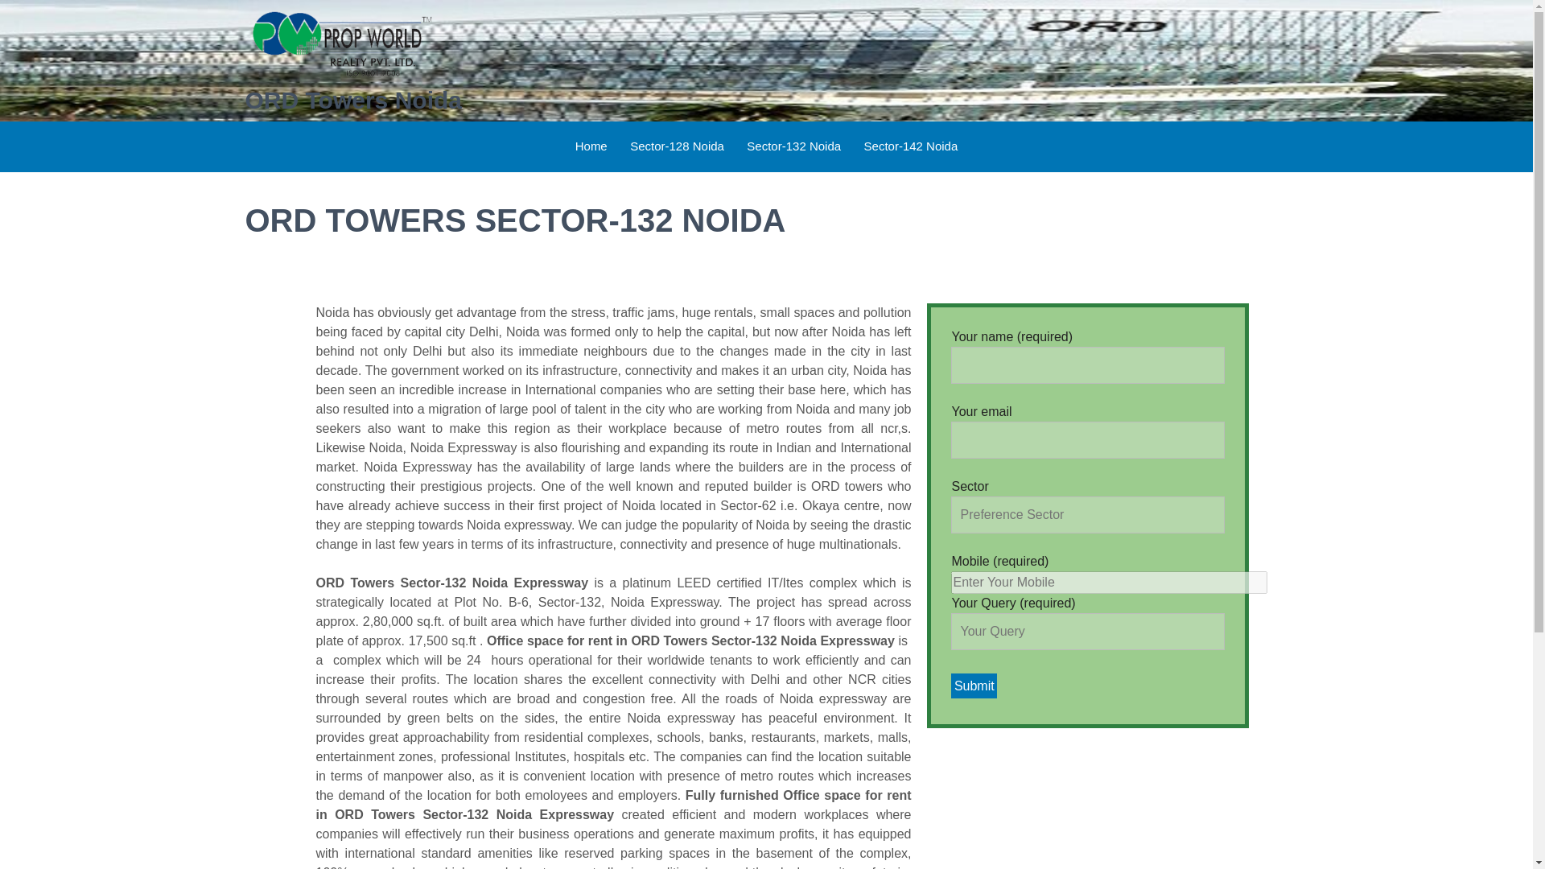 Image resolution: width=1545 pixels, height=869 pixels. What do you see at coordinates (678, 146) in the screenshot?
I see `Sector-128 Noida` at bounding box center [678, 146].